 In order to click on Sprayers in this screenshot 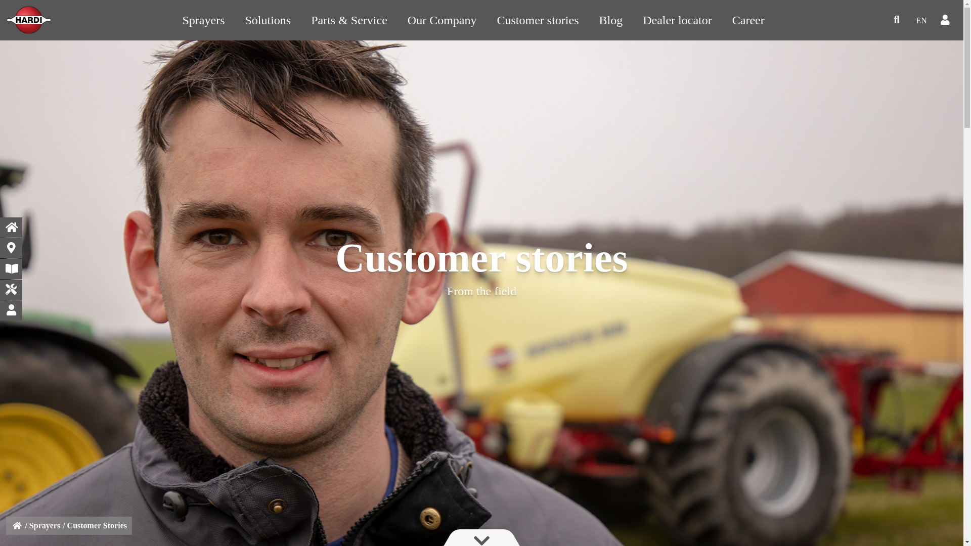, I will do `click(203, 20)`.